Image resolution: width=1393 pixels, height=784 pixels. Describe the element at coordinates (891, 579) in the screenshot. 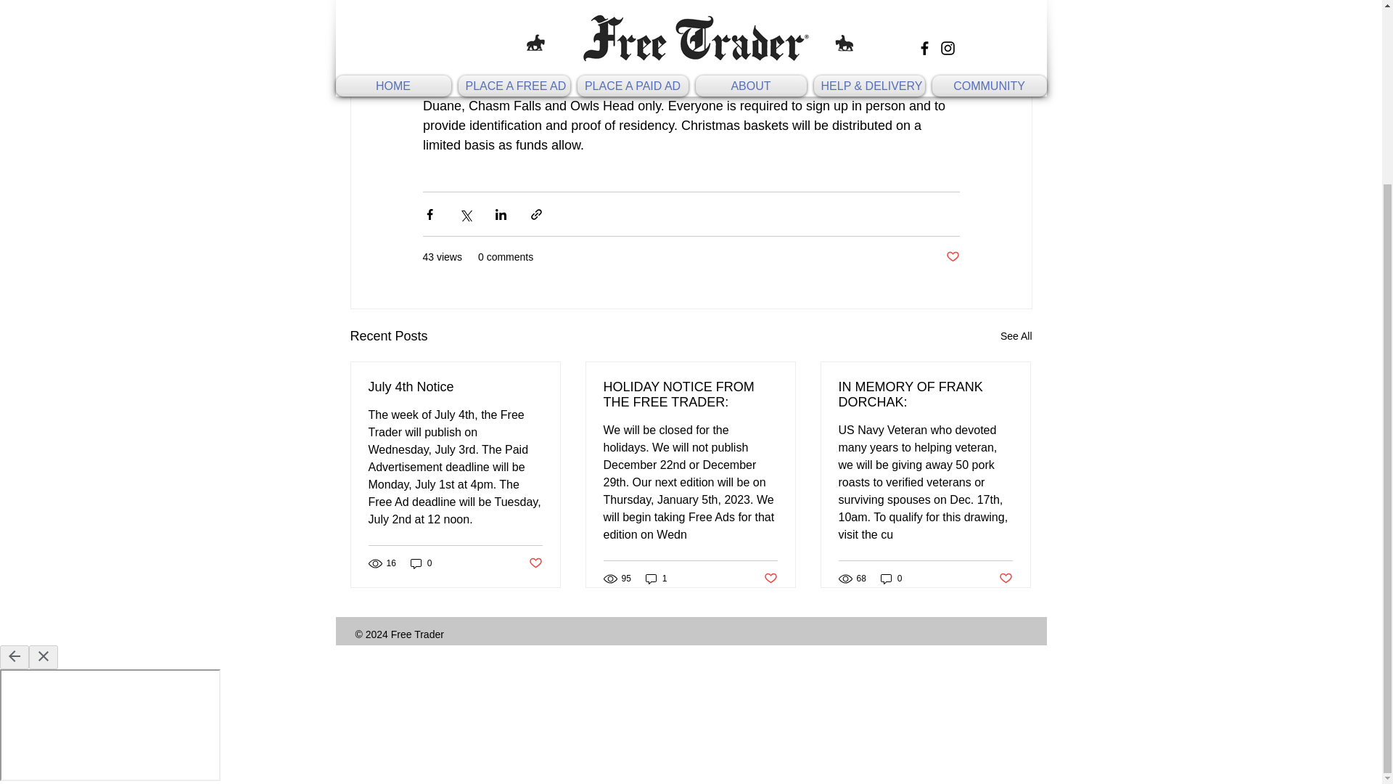

I see `0` at that location.